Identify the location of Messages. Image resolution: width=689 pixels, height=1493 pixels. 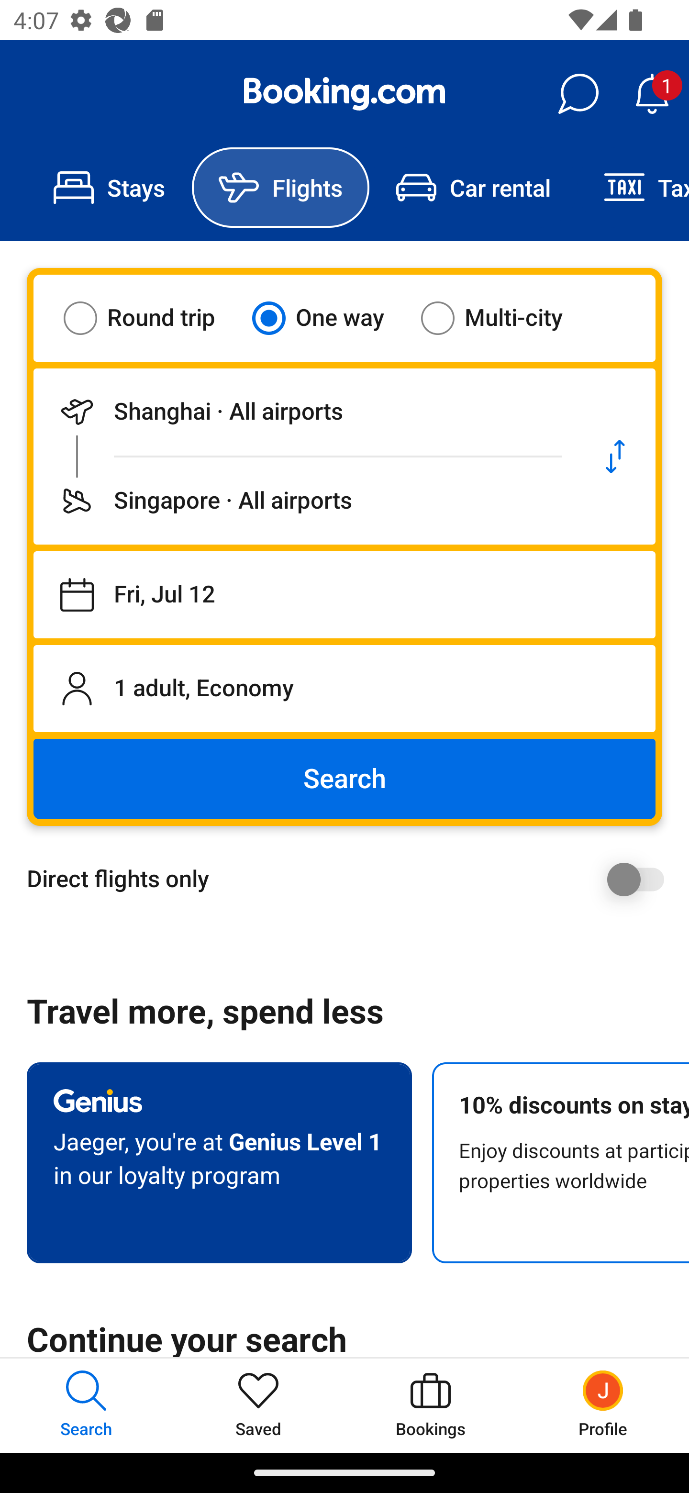
(578, 94).